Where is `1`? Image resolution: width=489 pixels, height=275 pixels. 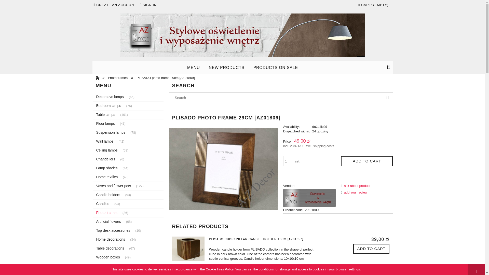
1 is located at coordinates (289, 161).